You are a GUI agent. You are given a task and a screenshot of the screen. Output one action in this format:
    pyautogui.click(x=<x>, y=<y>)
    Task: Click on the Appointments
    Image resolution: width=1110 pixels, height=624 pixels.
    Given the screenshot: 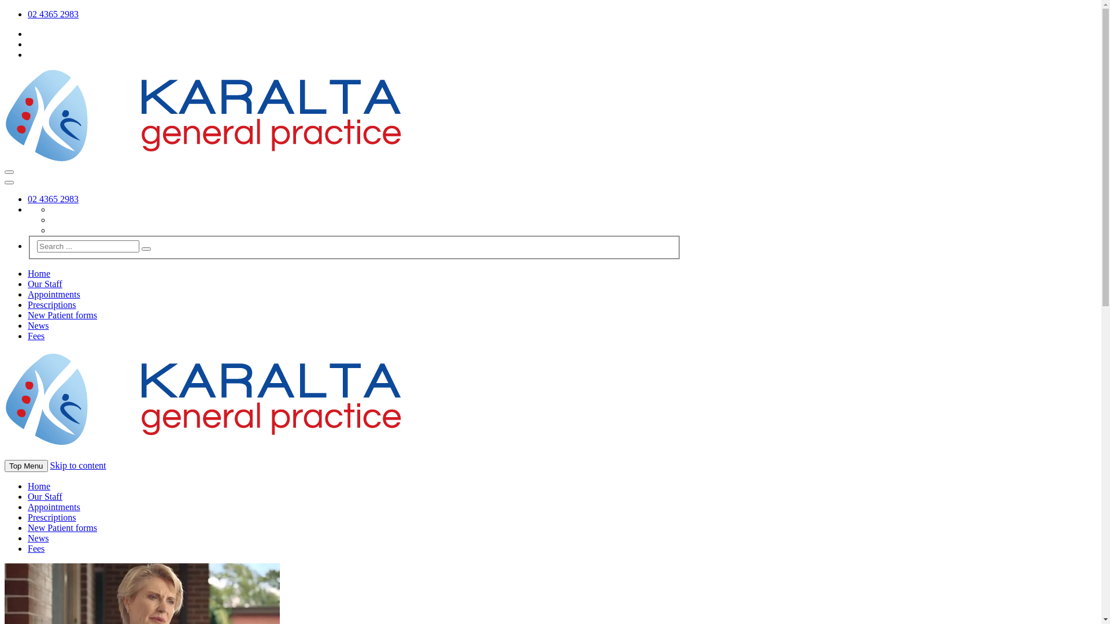 What is the action you would take?
    pyautogui.click(x=54, y=295)
    